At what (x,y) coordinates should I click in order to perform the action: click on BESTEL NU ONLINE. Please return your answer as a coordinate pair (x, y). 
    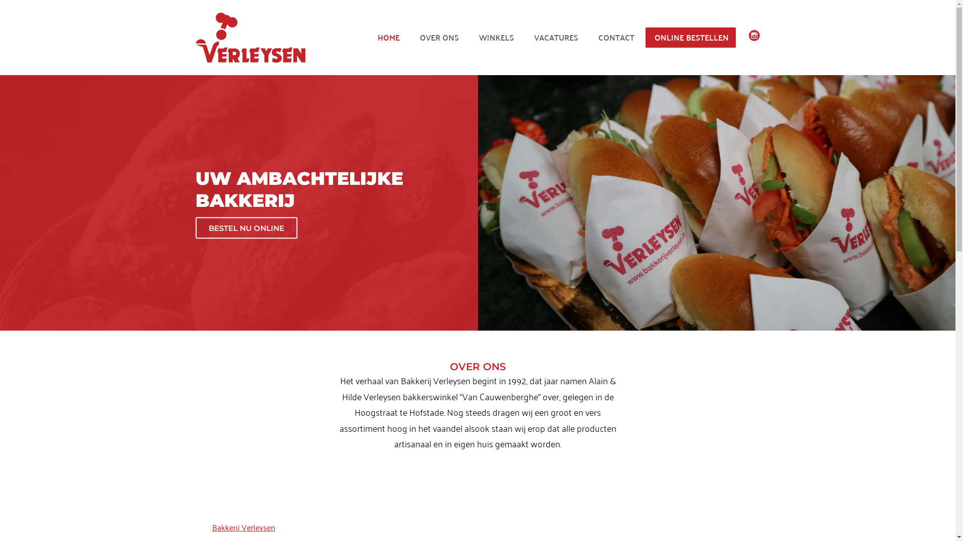
    Looking at the image, I should click on (247, 228).